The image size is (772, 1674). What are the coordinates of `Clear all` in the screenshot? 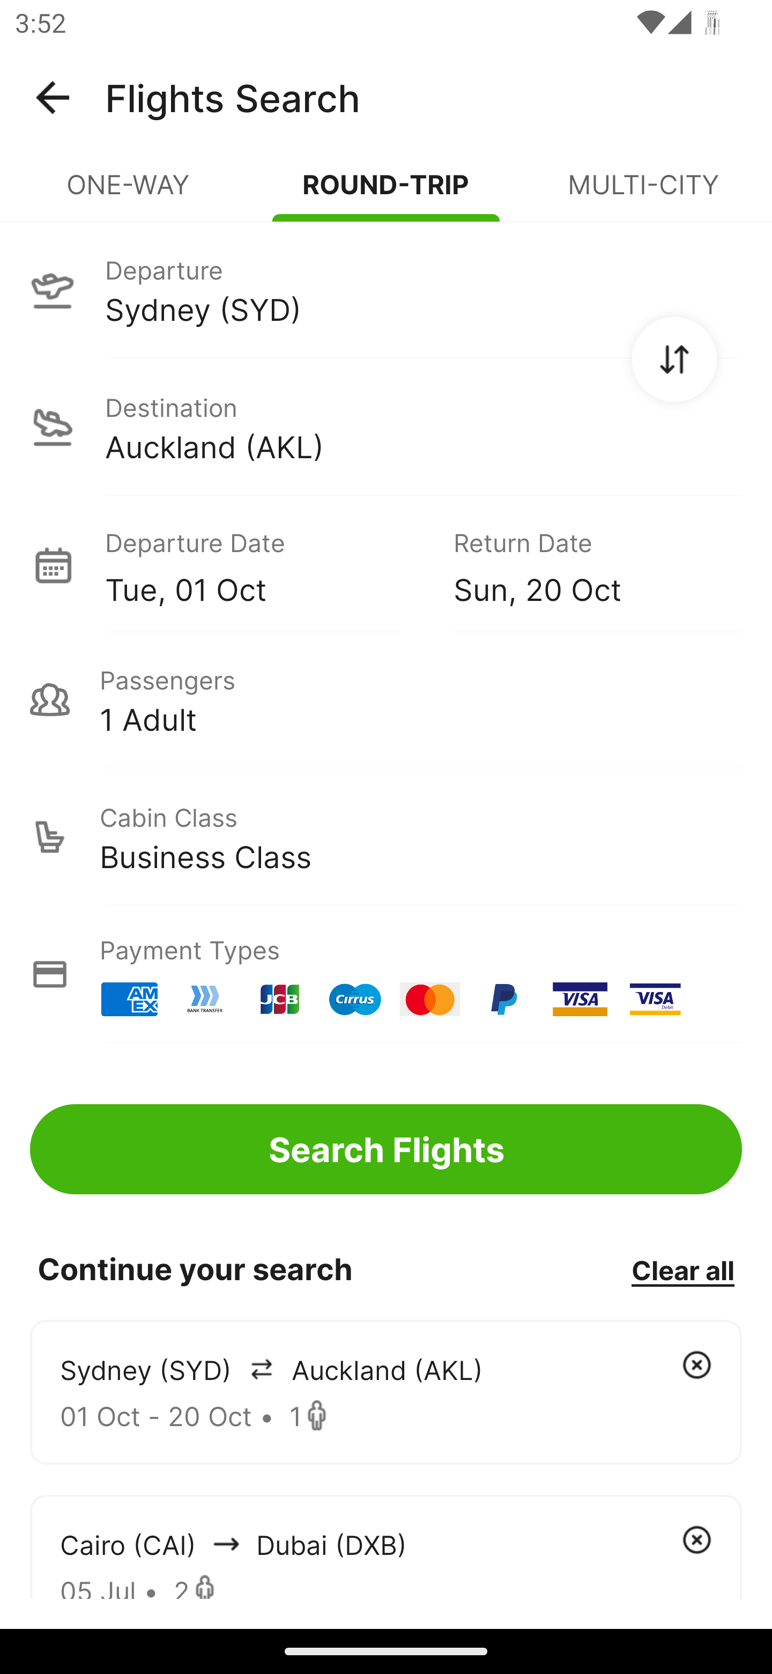 It's located at (682, 1269).